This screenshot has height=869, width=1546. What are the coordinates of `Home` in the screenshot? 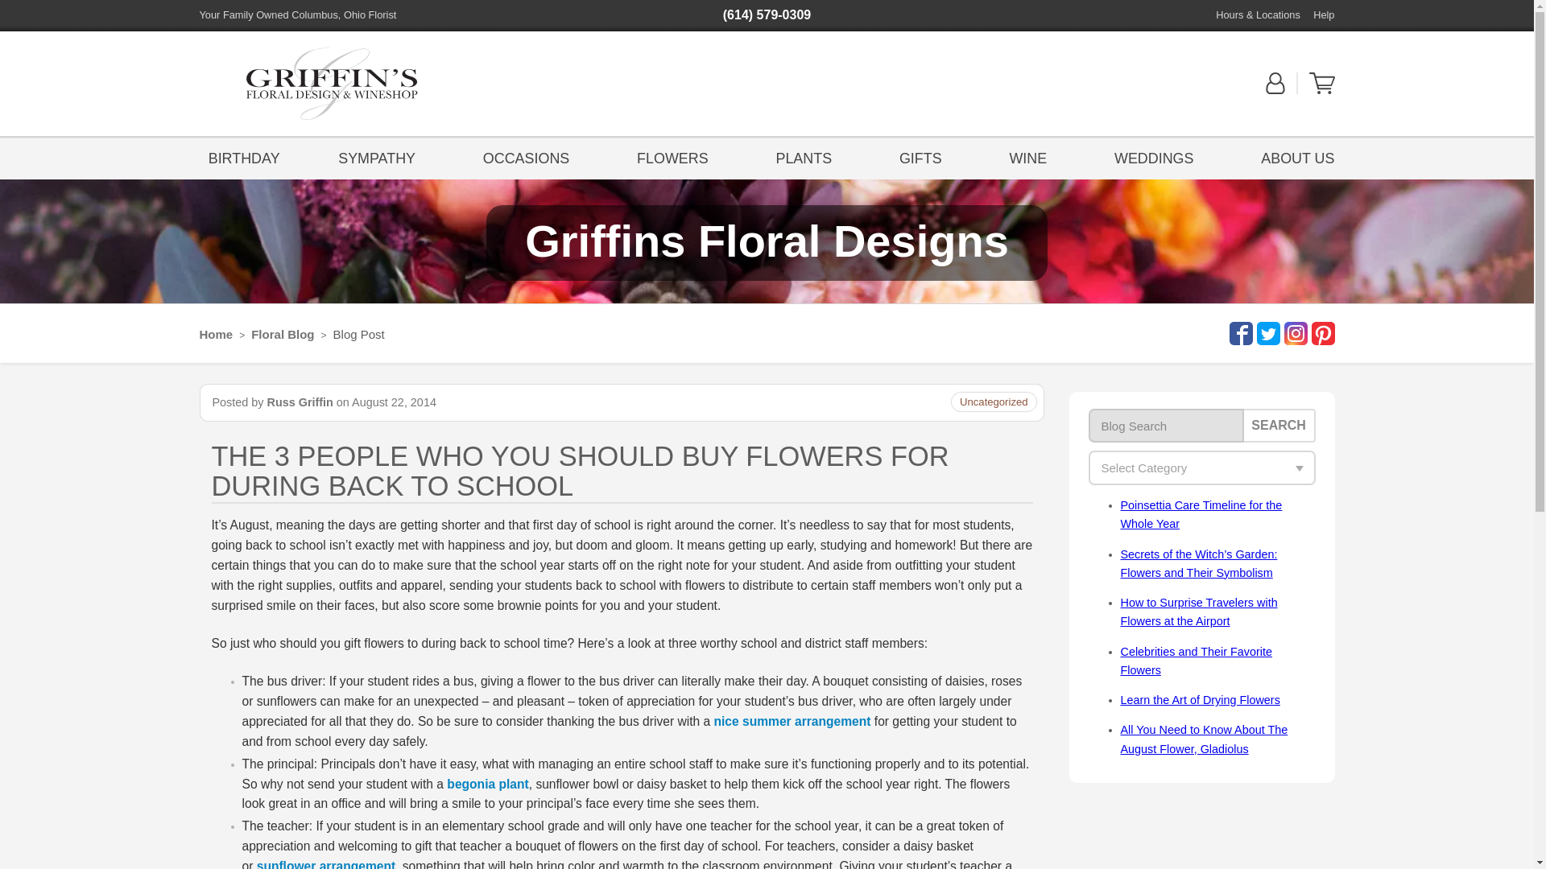 It's located at (216, 335).